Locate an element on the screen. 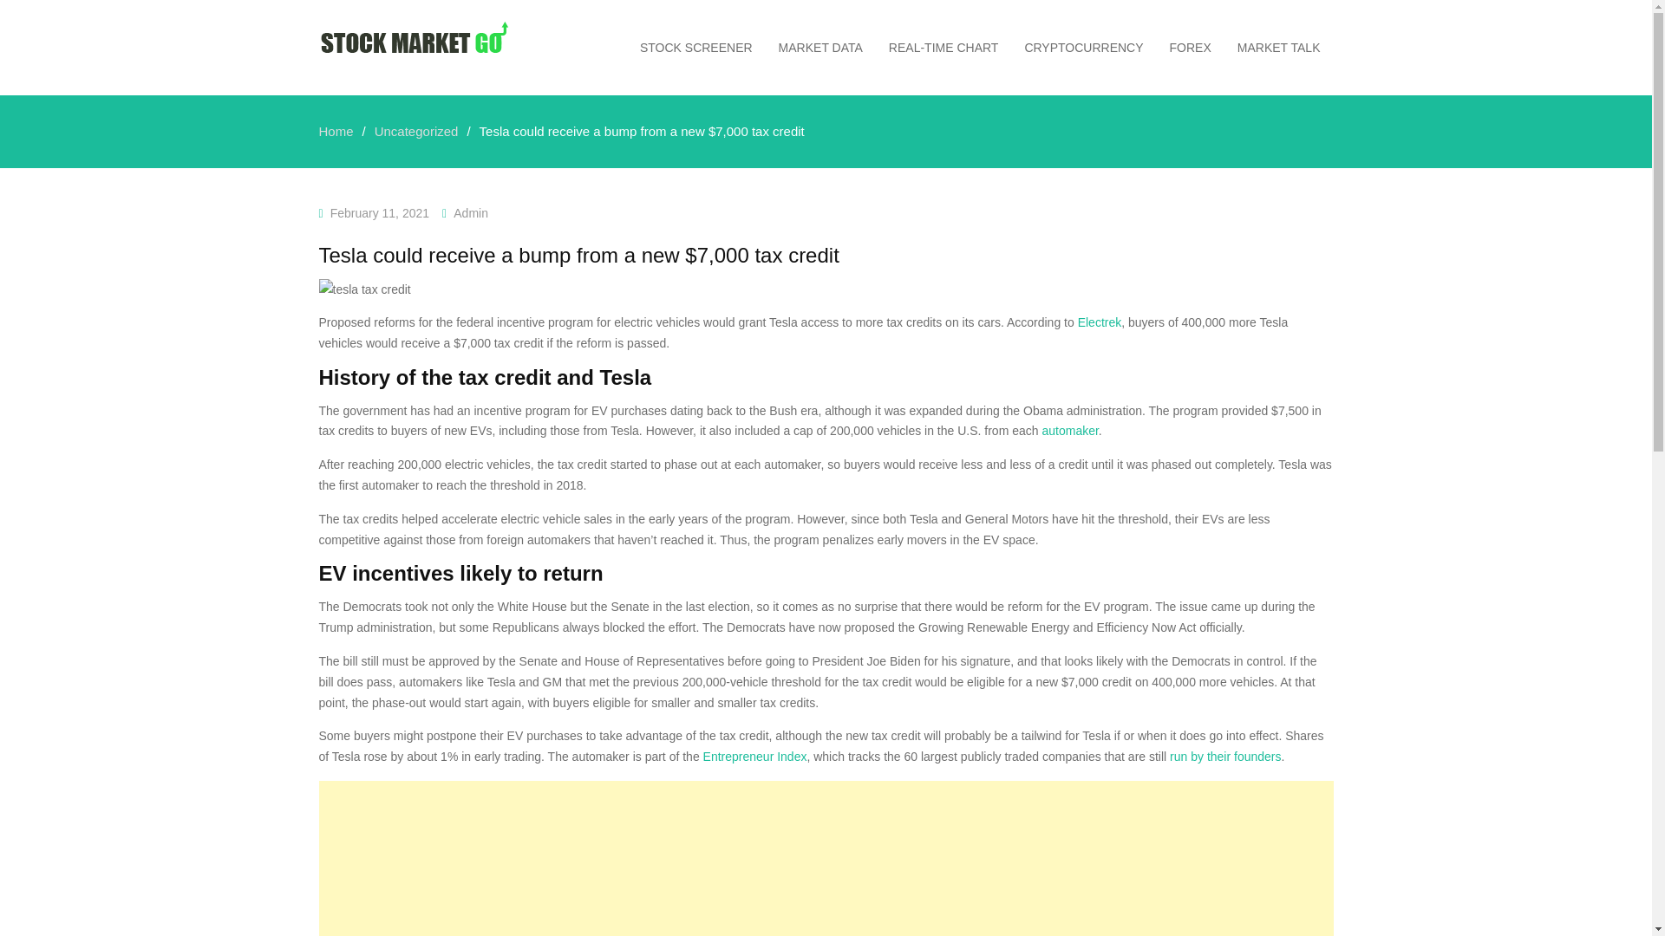 The height and width of the screenshot is (936, 1665). Uncategorized is located at coordinates (416, 130).